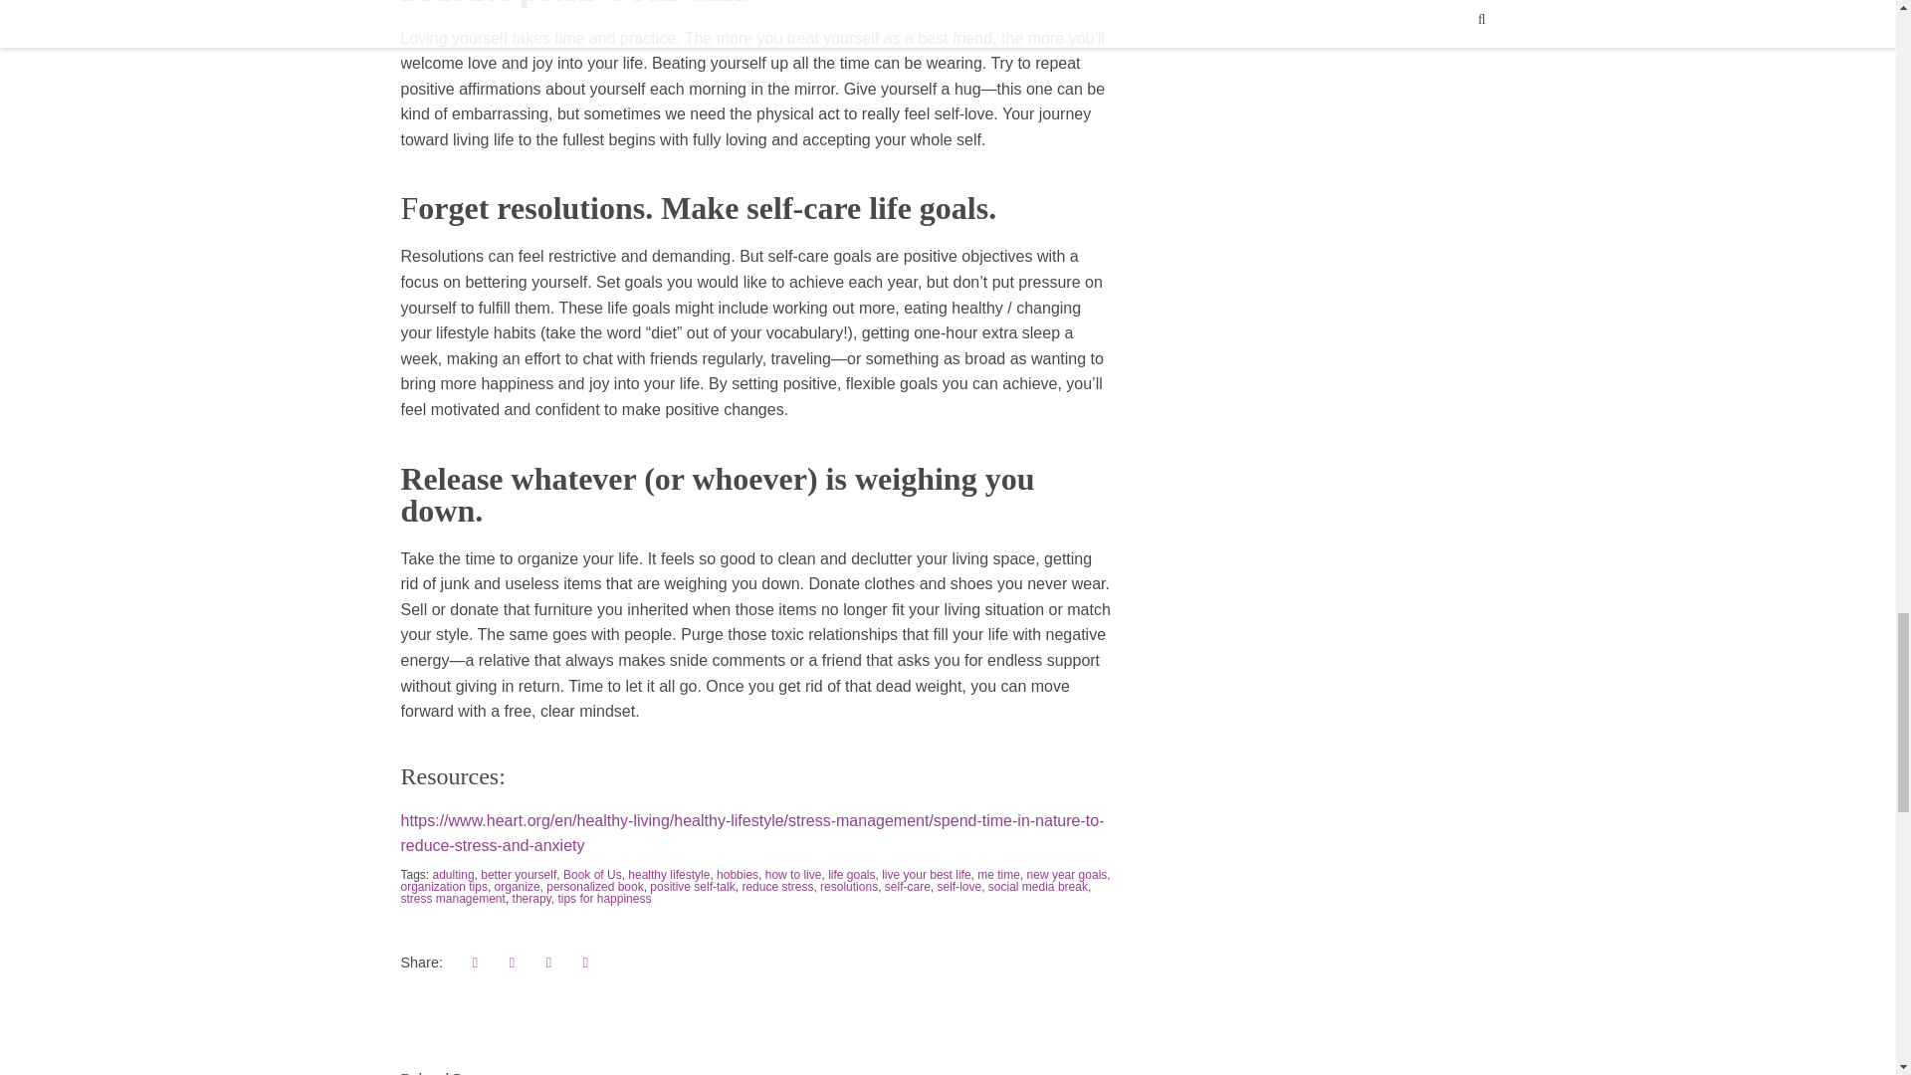 The height and width of the screenshot is (1075, 1911). I want to click on how to live, so click(793, 874).